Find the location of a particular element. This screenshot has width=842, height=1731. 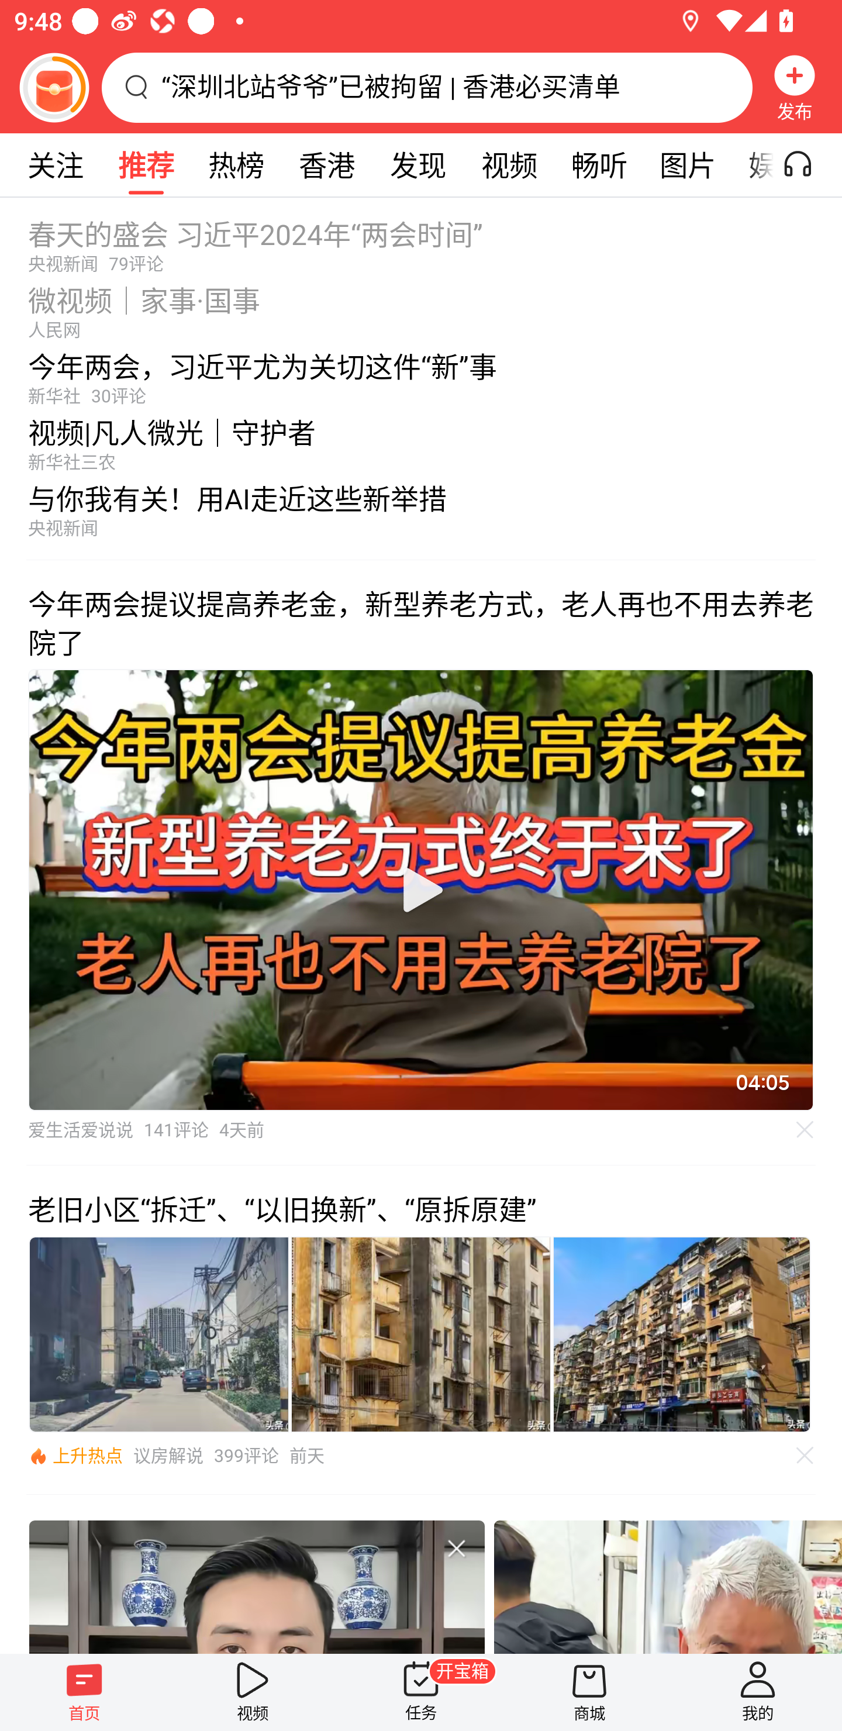

内容图片 is located at coordinates (421, 1335).